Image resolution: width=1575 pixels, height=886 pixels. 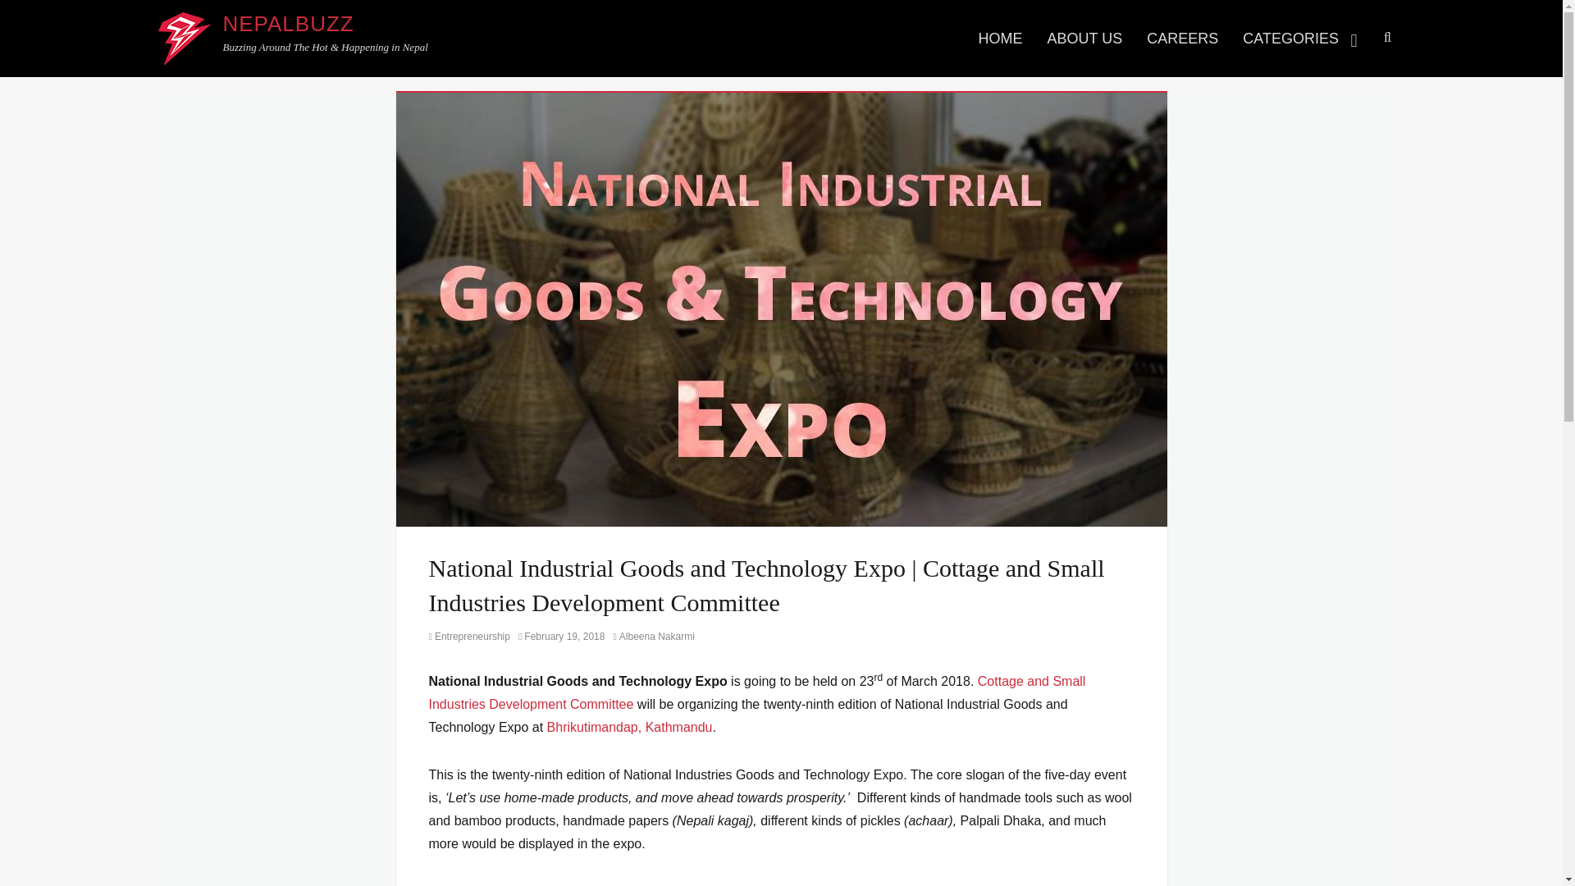 I want to click on NEPALBUZZ, so click(x=289, y=24).